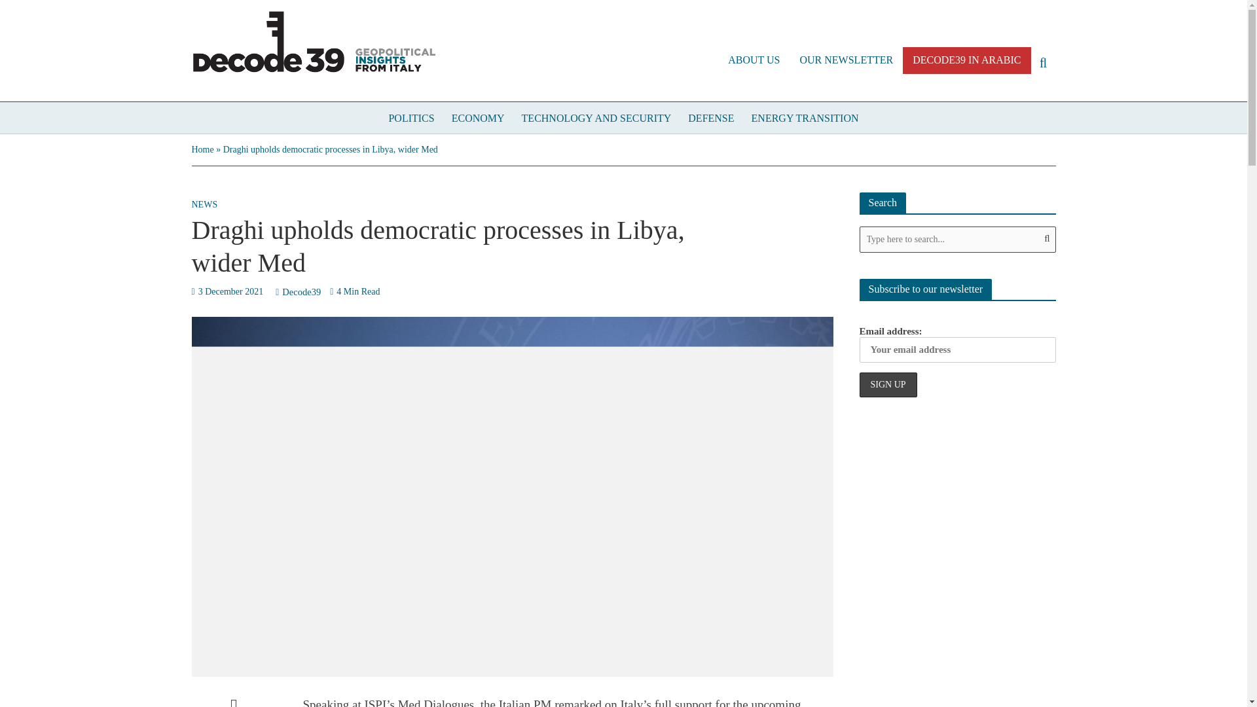 Image resolution: width=1257 pixels, height=707 pixels. I want to click on TECHNOLOGY AND SECURITY, so click(596, 118).